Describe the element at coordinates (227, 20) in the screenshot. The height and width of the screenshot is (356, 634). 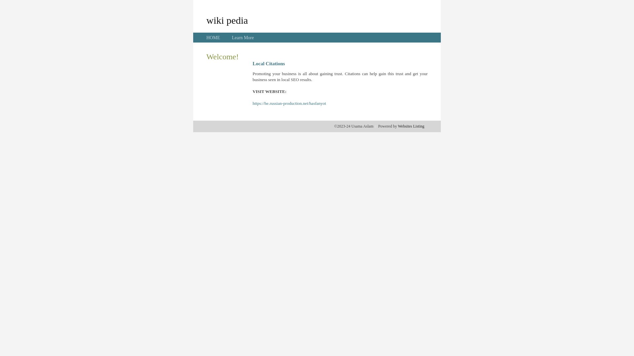
I see `wiki pedia` at that location.